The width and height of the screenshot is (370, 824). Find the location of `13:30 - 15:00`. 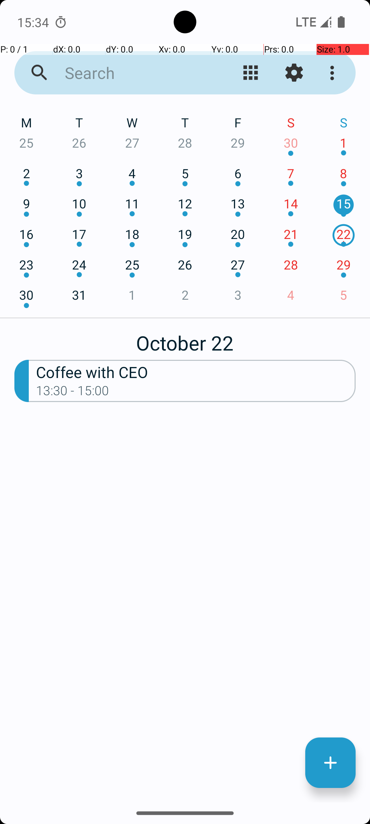

13:30 - 15:00 is located at coordinates (73, 393).